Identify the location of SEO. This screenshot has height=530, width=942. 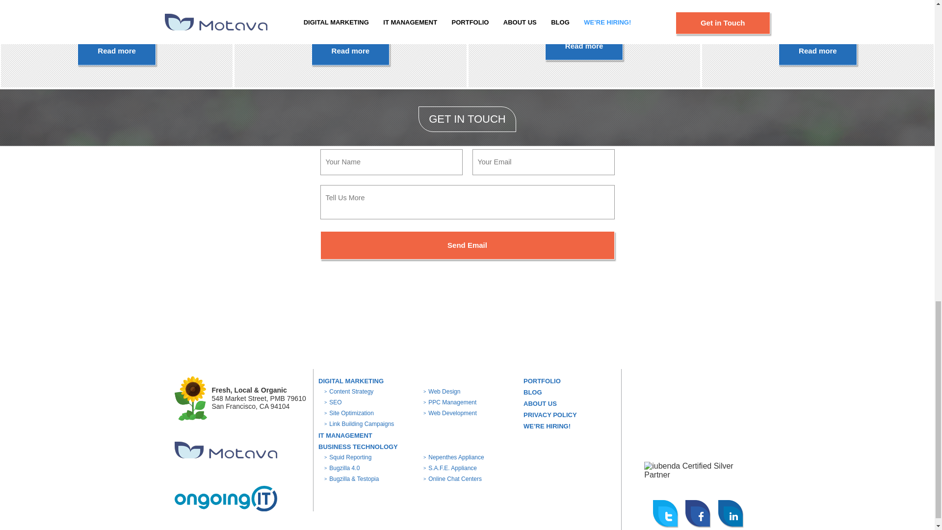
(348, 413).